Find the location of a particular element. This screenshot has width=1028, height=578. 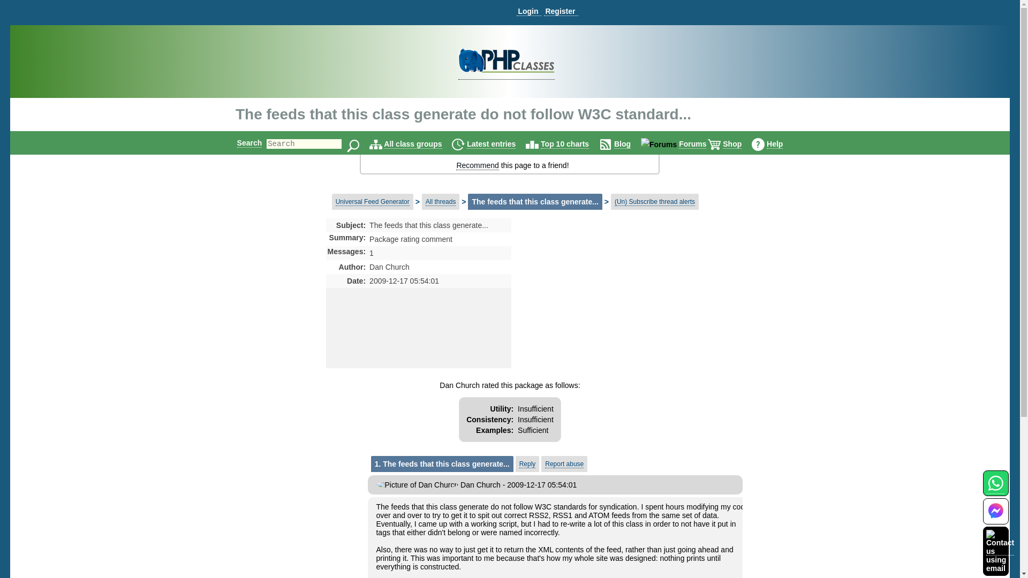

Picture of Dan Church is located at coordinates (417, 484).